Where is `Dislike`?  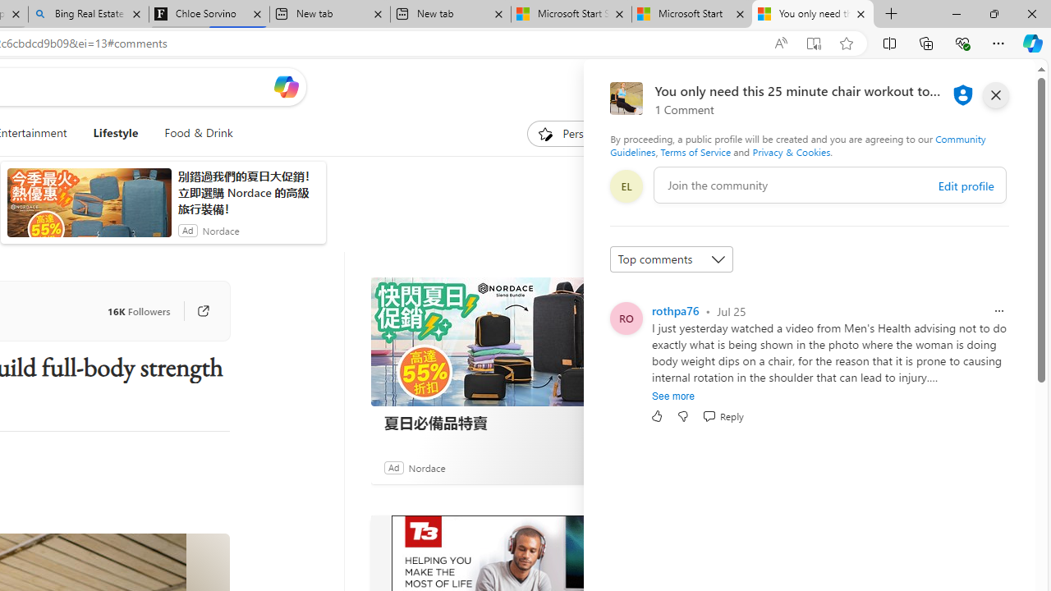 Dislike is located at coordinates (683, 416).